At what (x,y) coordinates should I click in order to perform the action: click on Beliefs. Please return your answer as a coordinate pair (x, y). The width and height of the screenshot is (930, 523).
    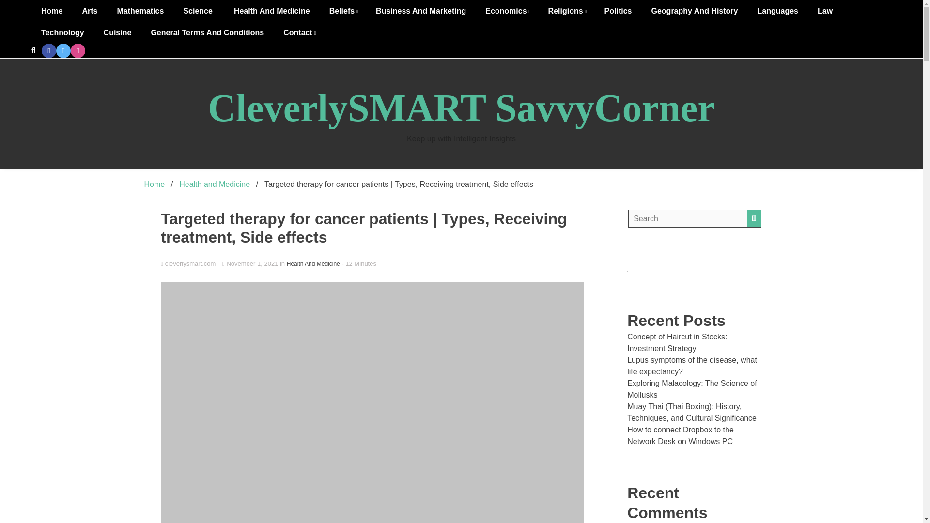
    Looking at the image, I should click on (343, 11).